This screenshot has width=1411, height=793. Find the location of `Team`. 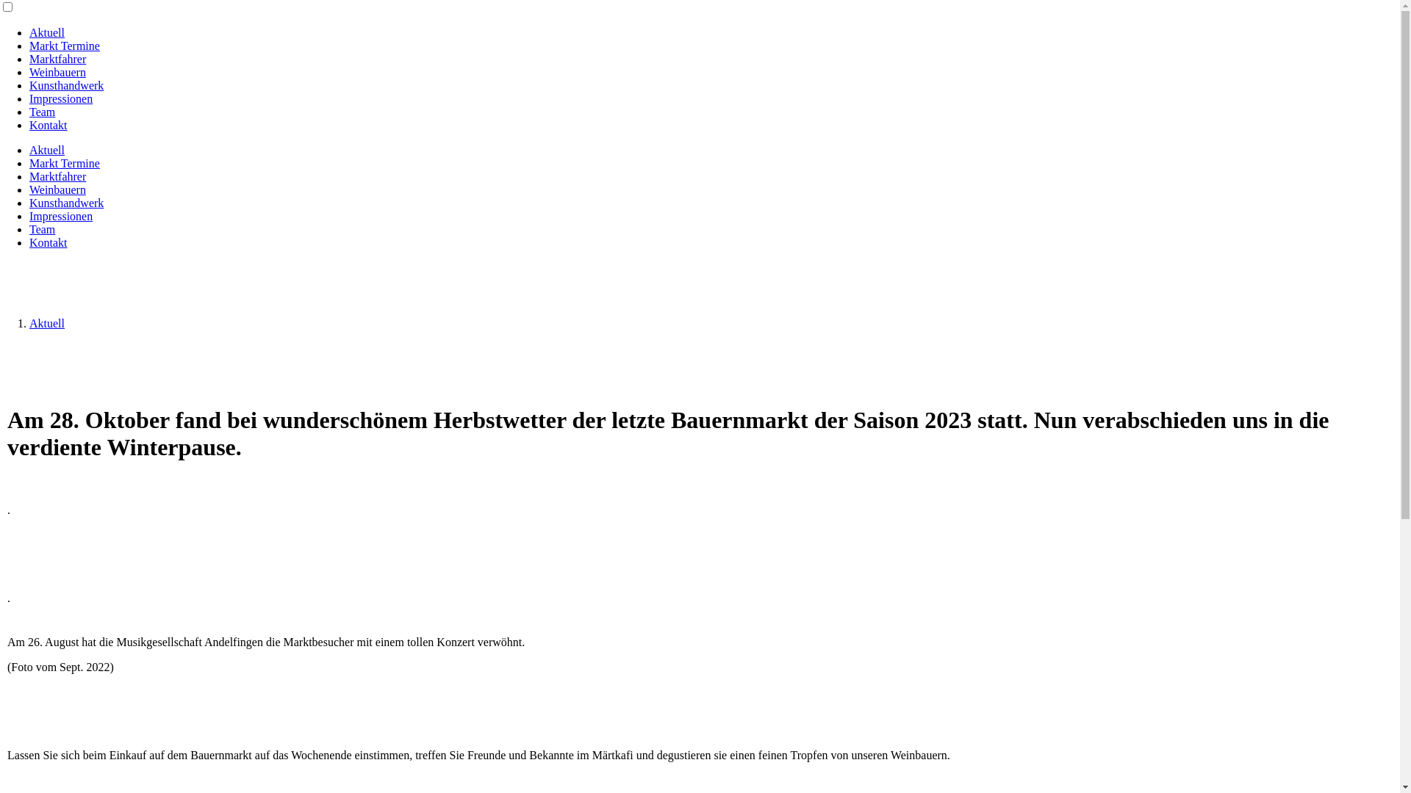

Team is located at coordinates (43, 229).